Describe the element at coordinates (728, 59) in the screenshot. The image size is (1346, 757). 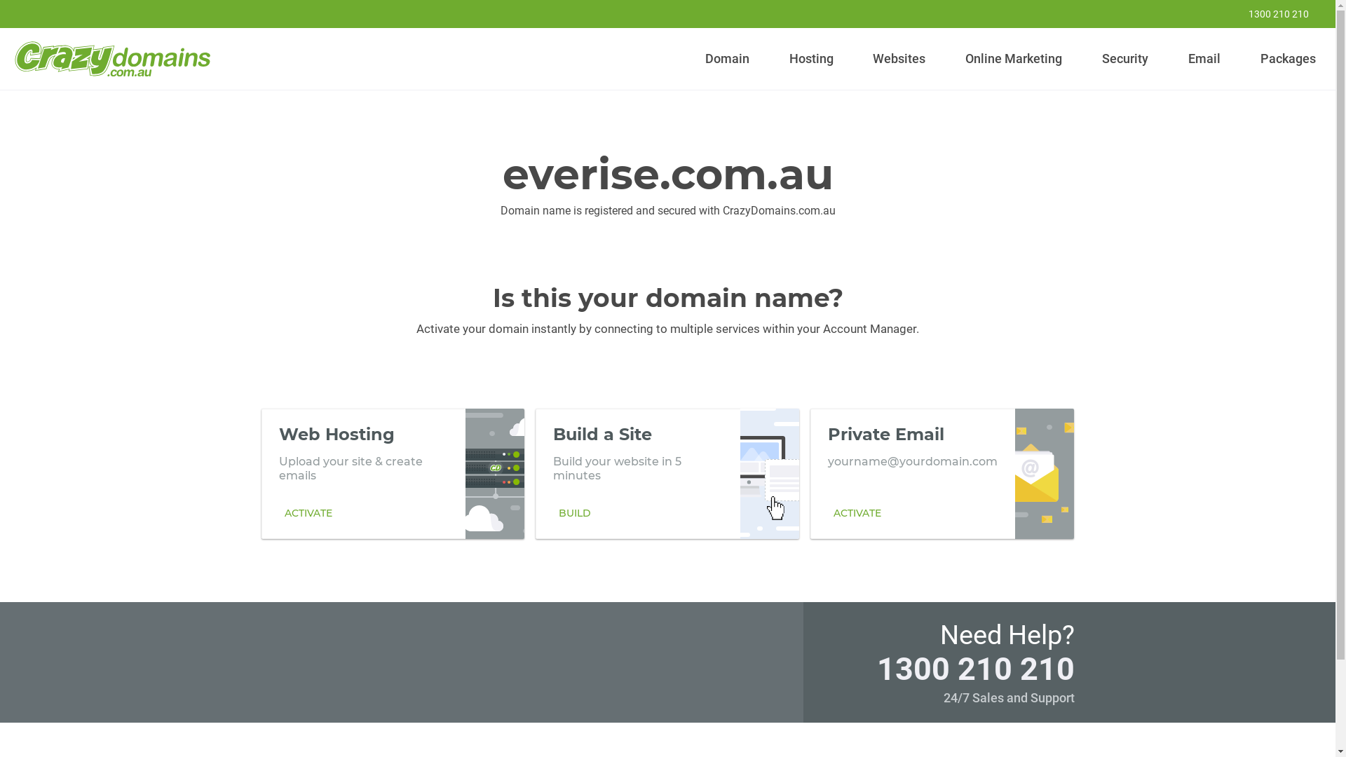
I see `Domain` at that location.